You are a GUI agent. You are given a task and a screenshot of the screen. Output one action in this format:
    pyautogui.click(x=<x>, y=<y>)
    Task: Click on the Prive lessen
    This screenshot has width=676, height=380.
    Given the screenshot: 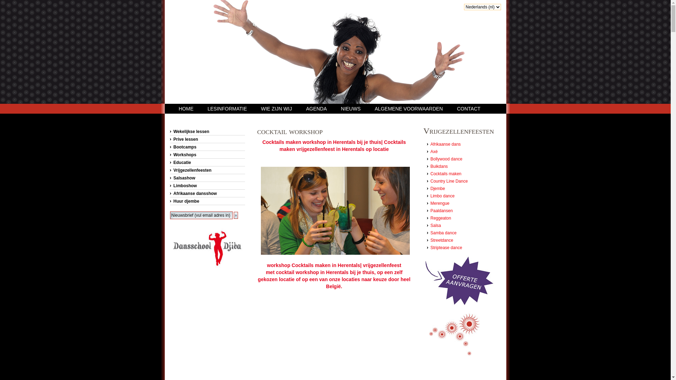 What is the action you would take?
    pyautogui.click(x=207, y=139)
    